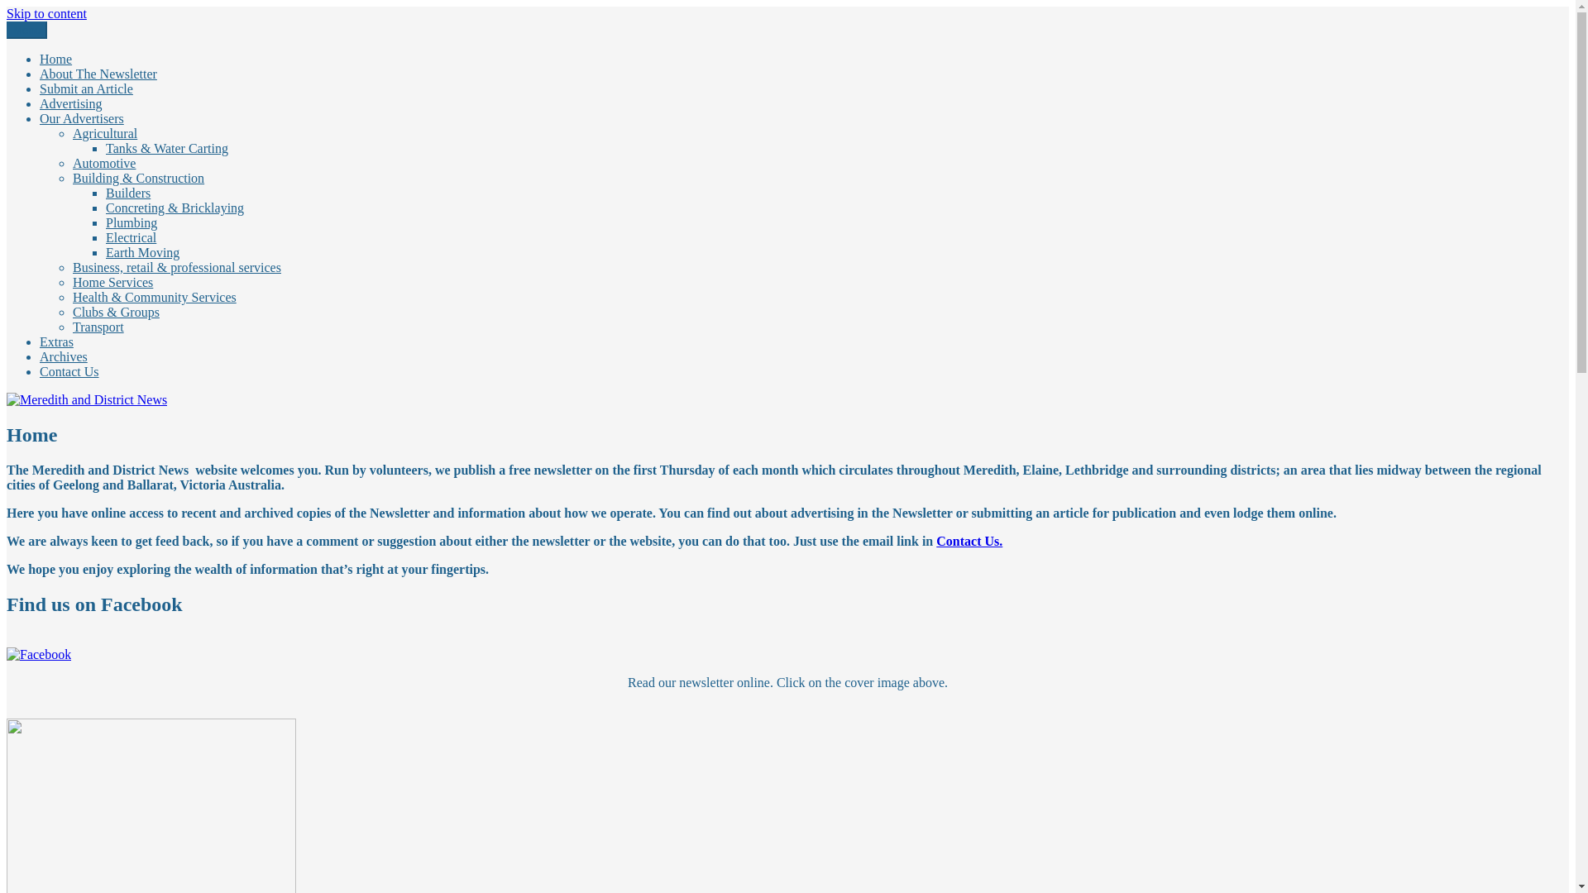 The width and height of the screenshot is (1588, 893). What do you see at coordinates (969, 541) in the screenshot?
I see `Contact Us.` at bounding box center [969, 541].